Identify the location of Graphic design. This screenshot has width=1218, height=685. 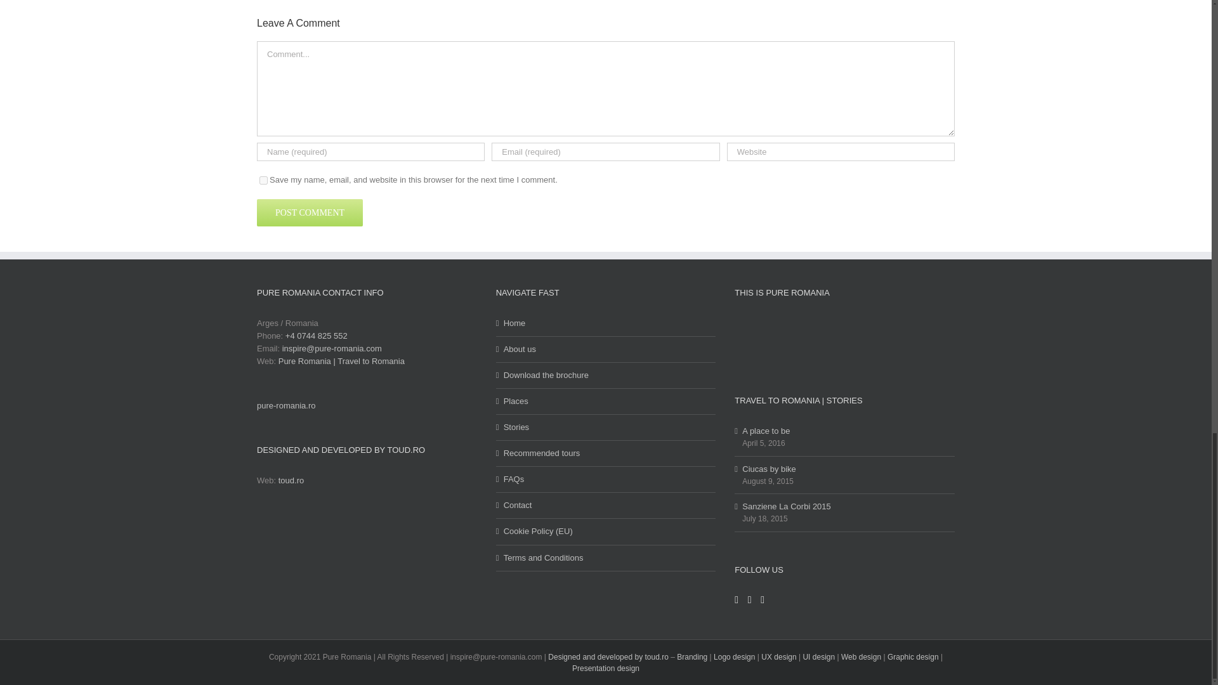
(913, 657).